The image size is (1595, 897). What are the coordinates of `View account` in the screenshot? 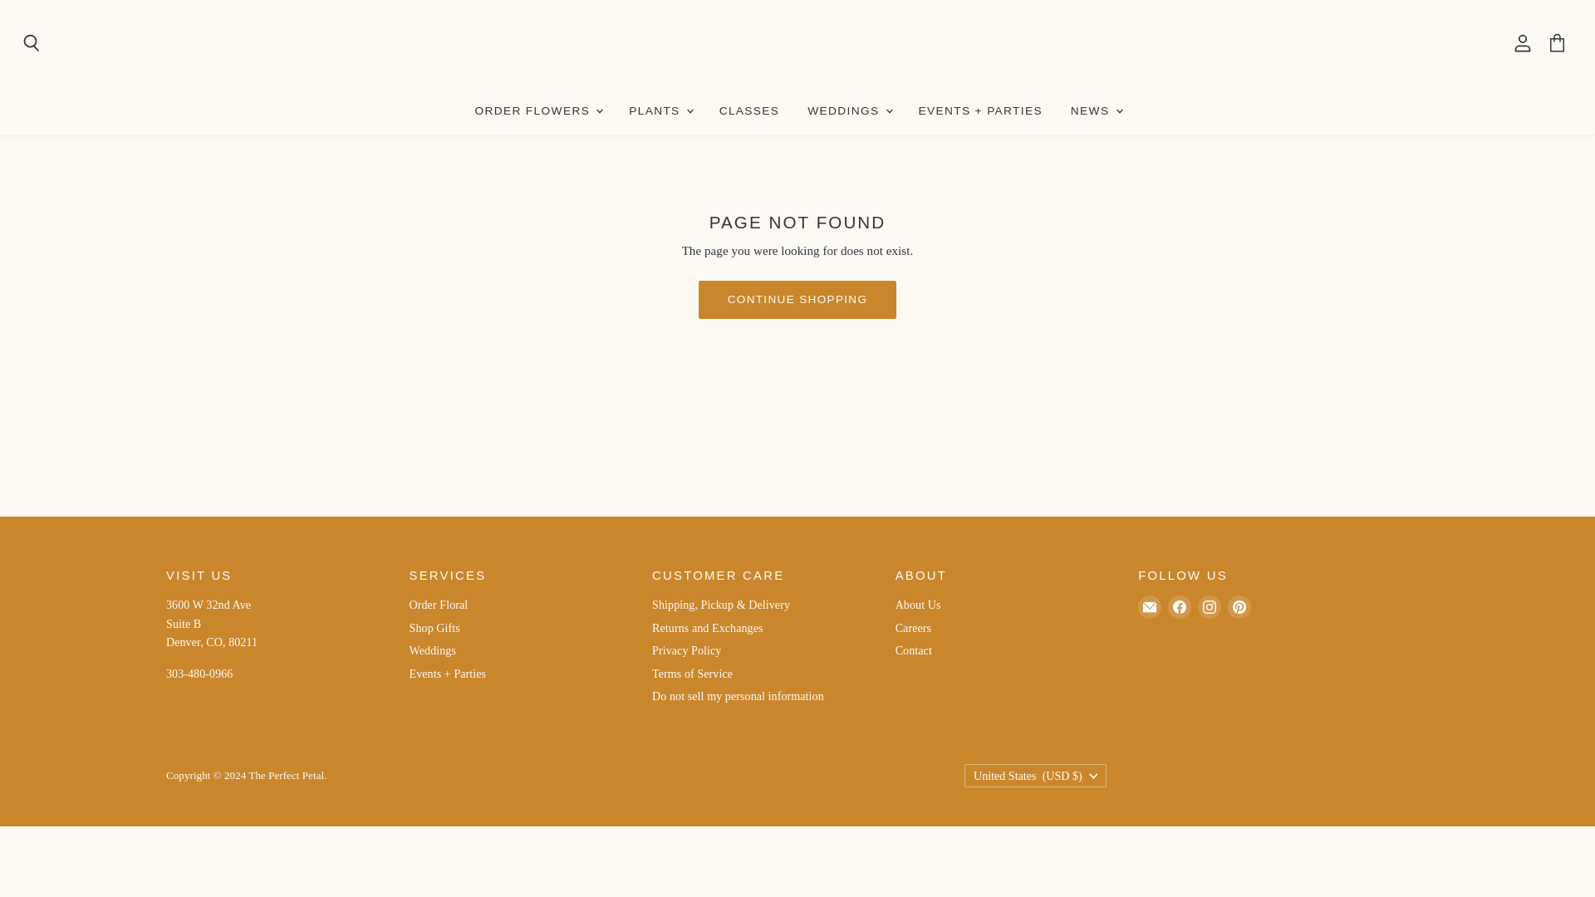 It's located at (1522, 43).